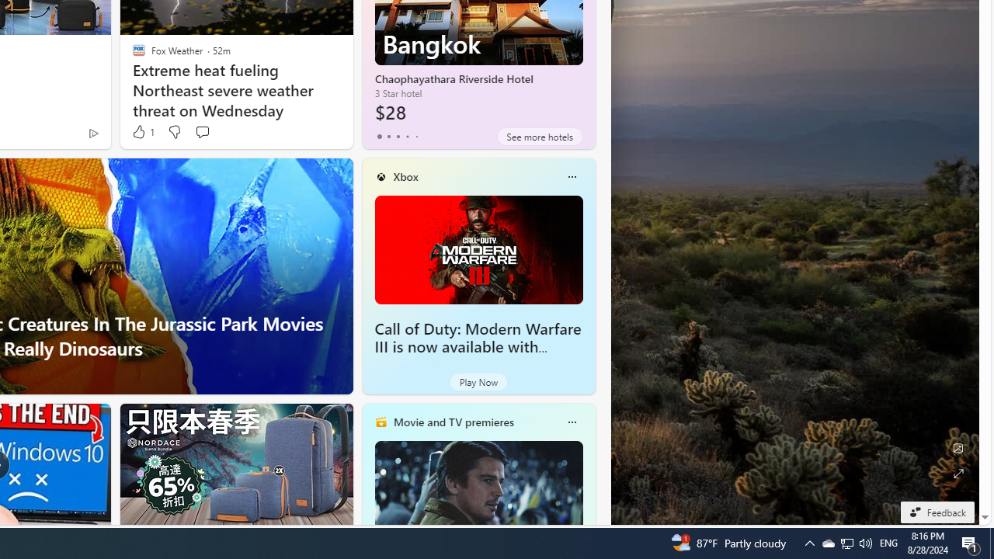 The image size is (994, 559). What do you see at coordinates (572, 422) in the screenshot?
I see `Class: icon-img` at bounding box center [572, 422].